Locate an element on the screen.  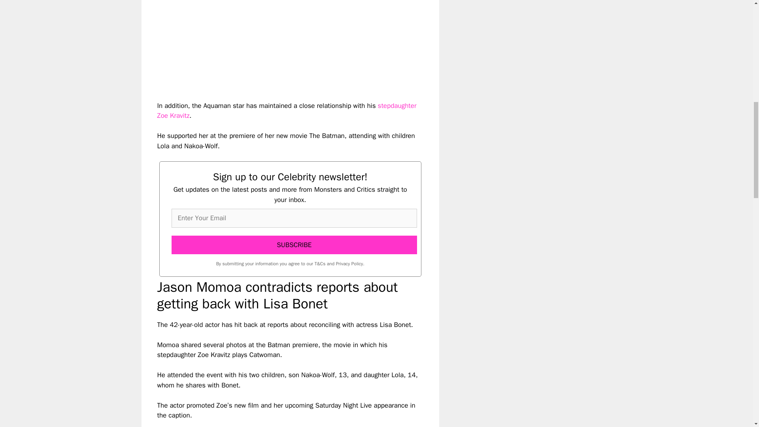
SUBSCRIBE is located at coordinates (294, 245).